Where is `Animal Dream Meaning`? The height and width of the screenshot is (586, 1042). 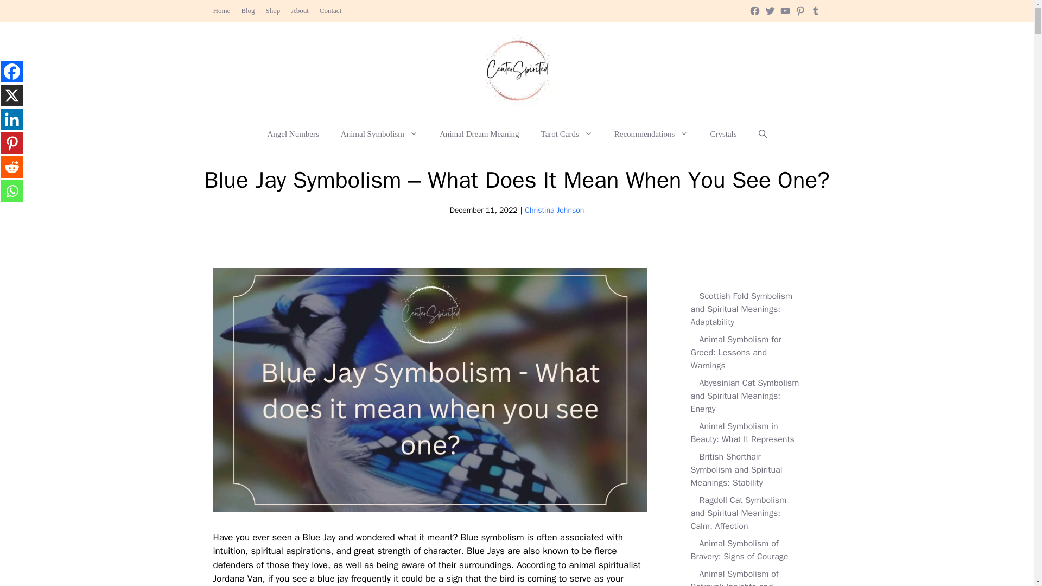 Animal Dream Meaning is located at coordinates (479, 133).